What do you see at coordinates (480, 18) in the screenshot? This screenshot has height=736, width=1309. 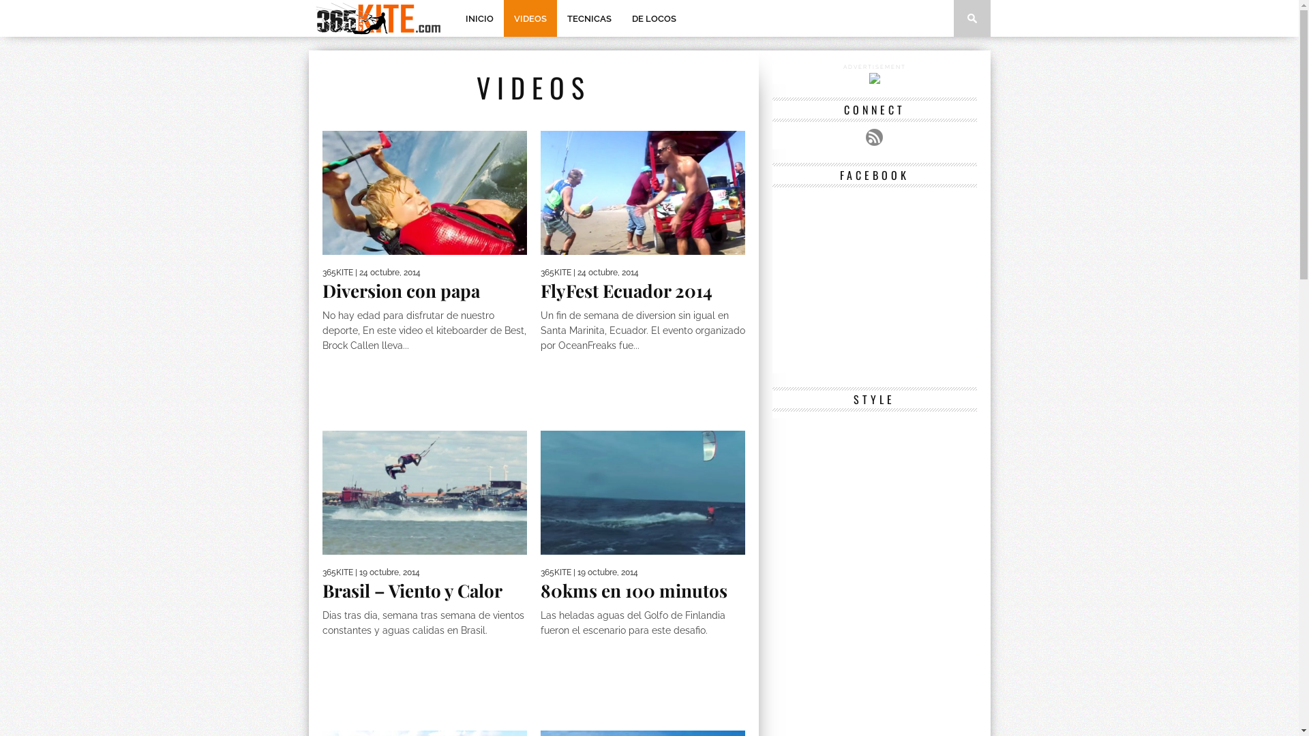 I see `INICIO` at bounding box center [480, 18].